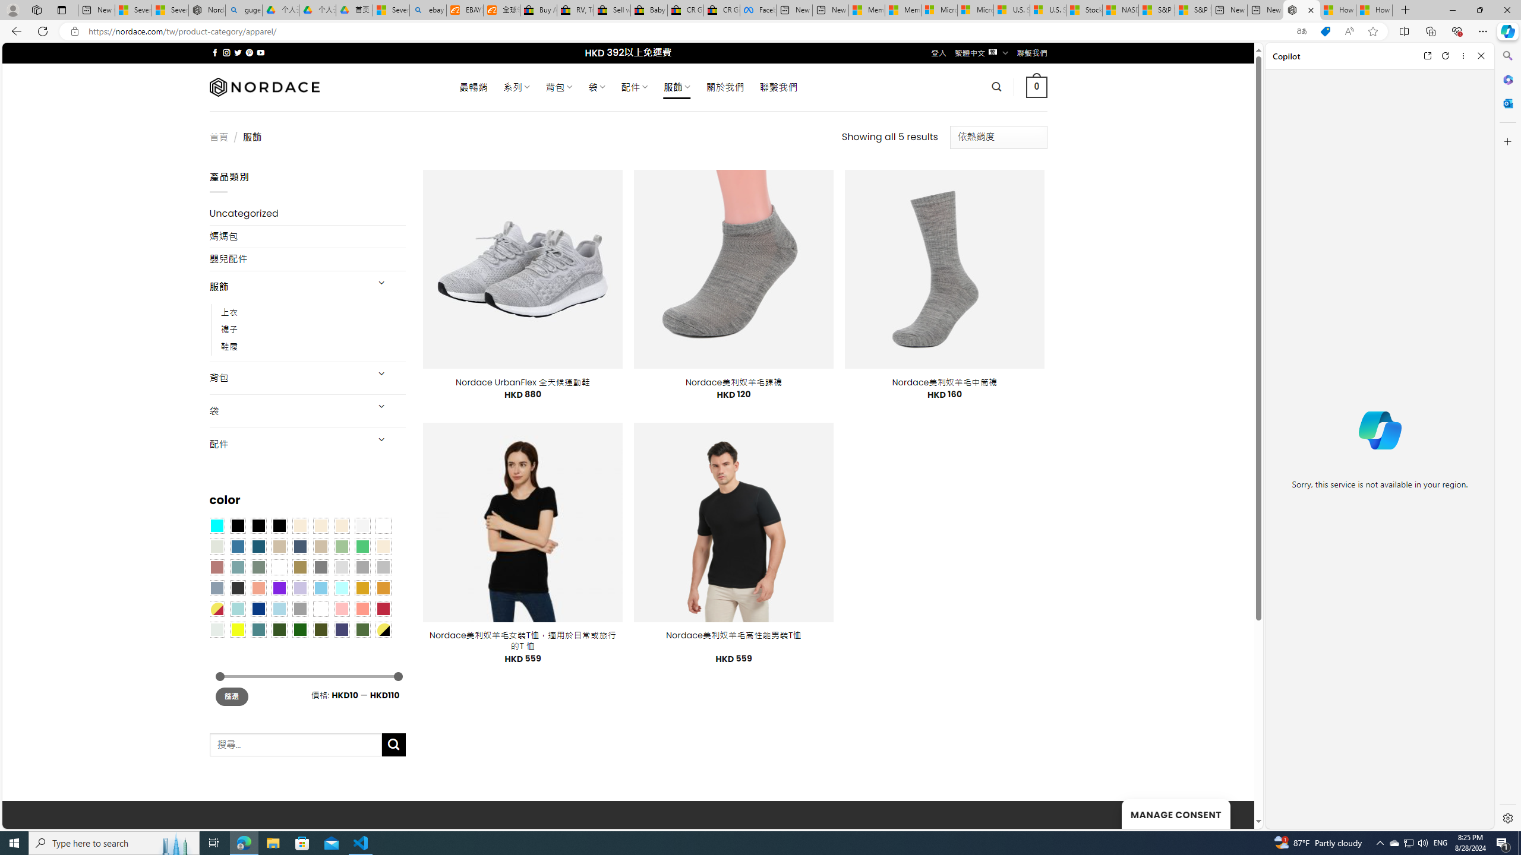  I want to click on Uncategorized, so click(308, 214).